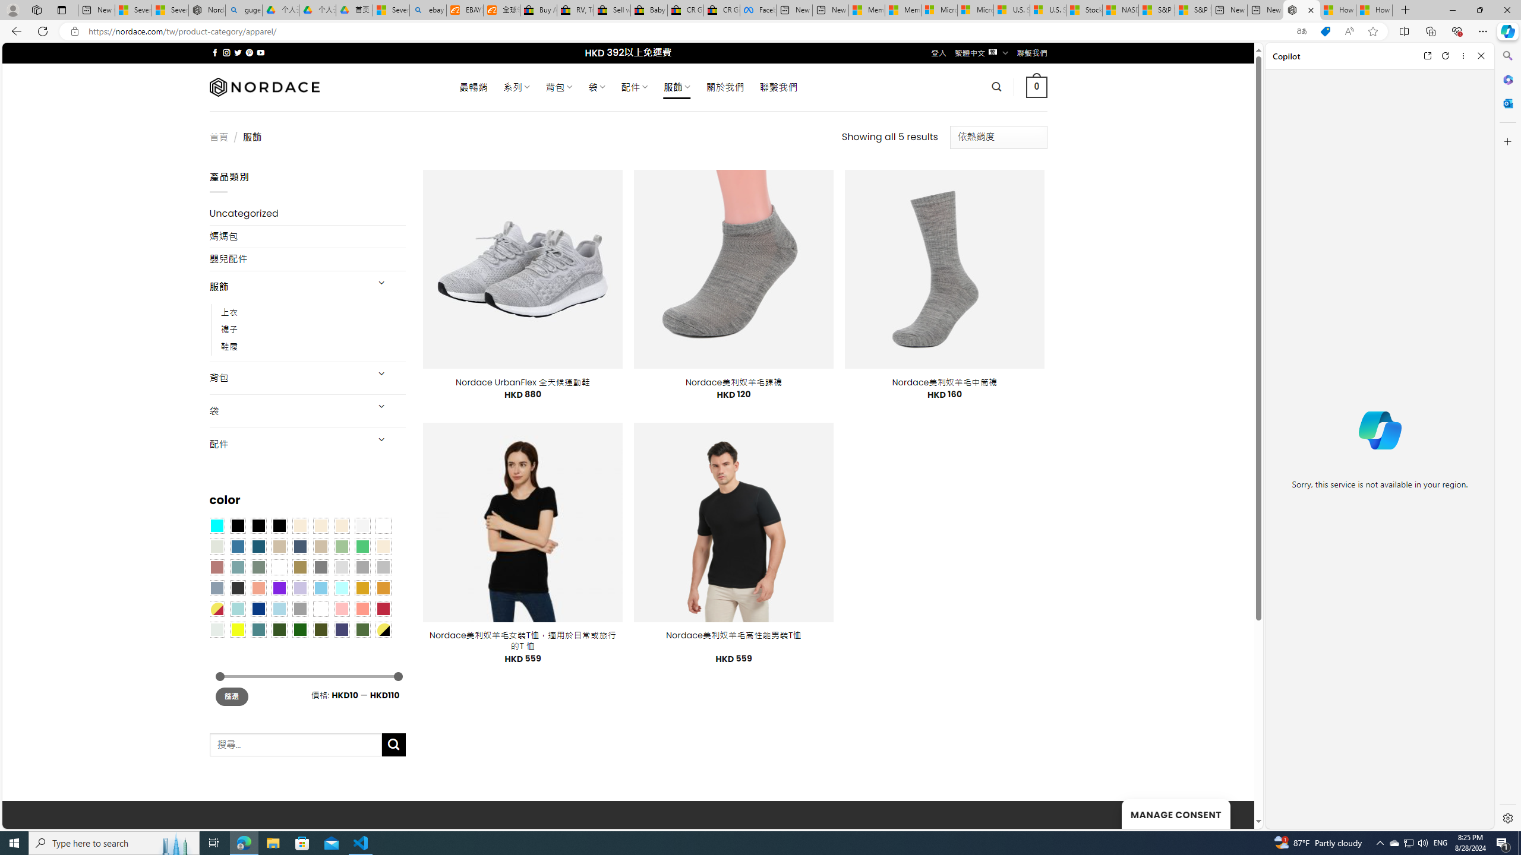  I want to click on Uncategorized, so click(308, 214).